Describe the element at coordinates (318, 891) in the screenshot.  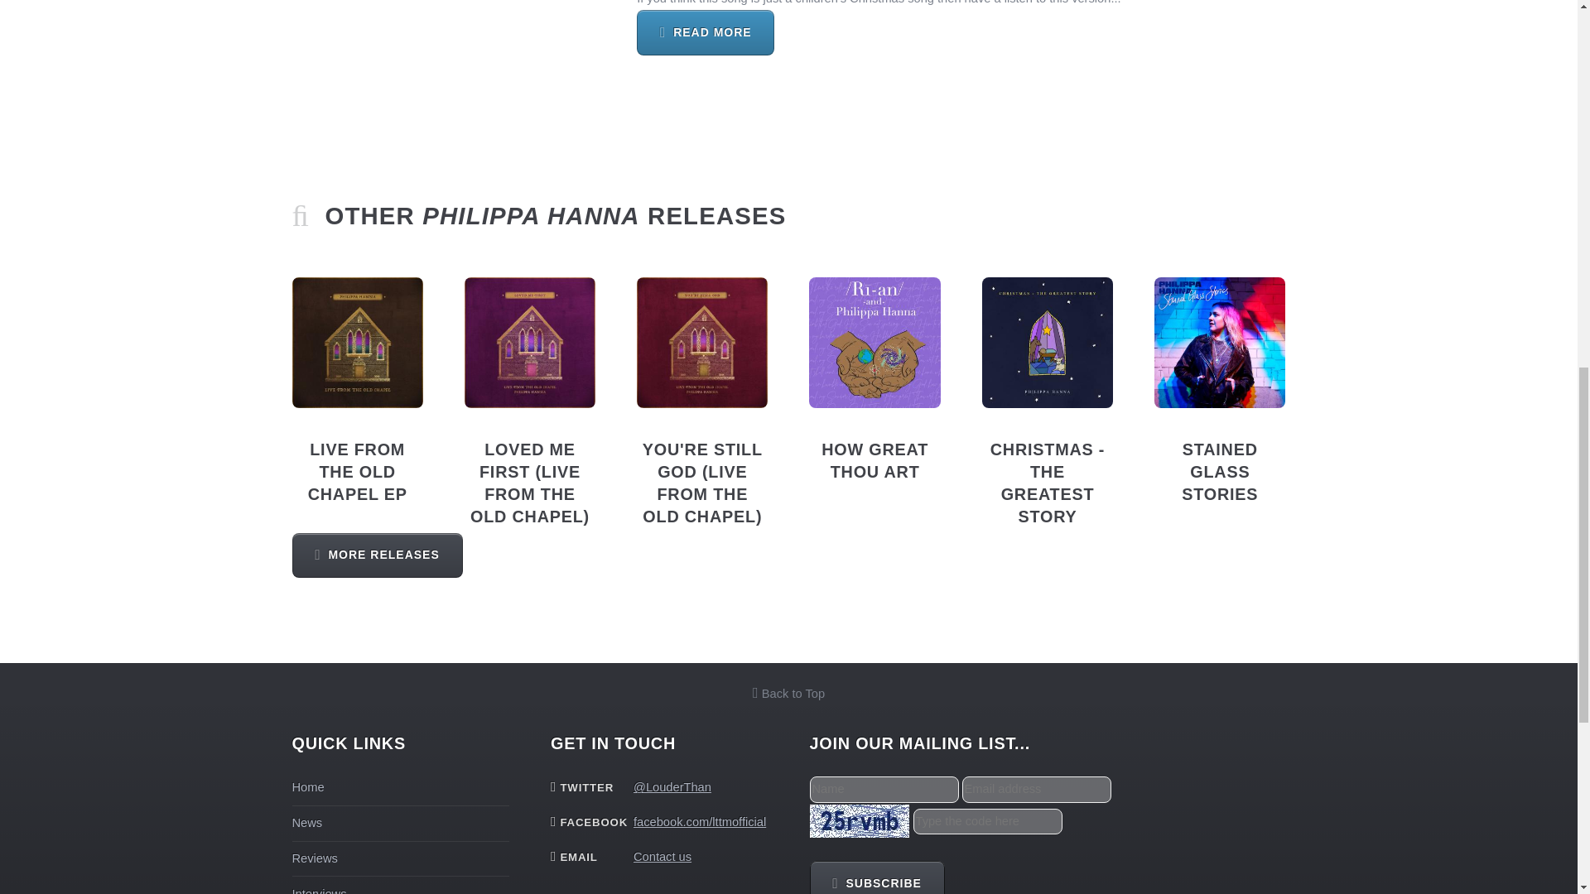
I see `Interviews` at that location.